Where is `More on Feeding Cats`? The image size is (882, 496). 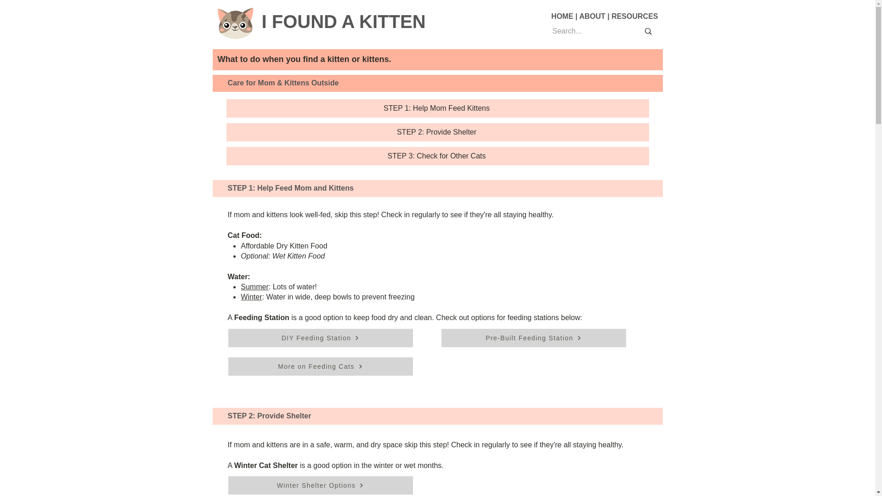 More on Feeding Cats is located at coordinates (320, 366).